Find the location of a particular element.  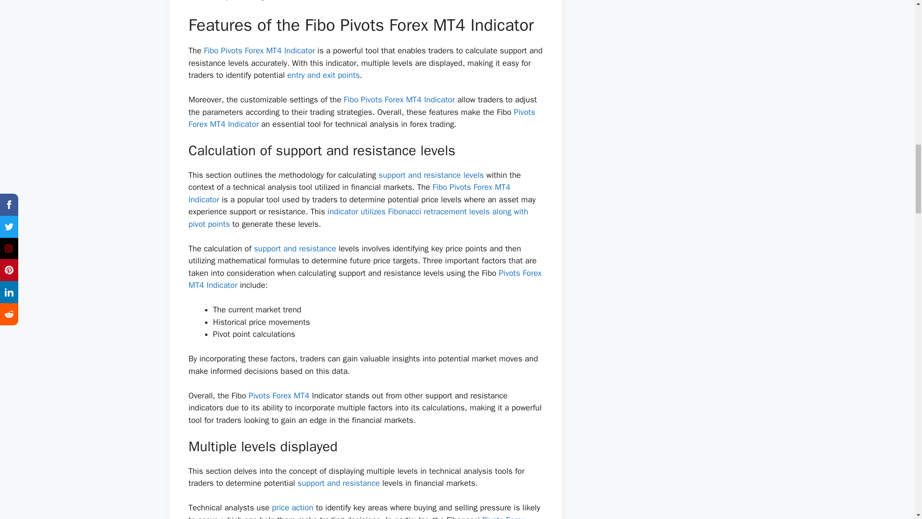

Fibo Pivots Forex MT4 Indicator is located at coordinates (259, 50).